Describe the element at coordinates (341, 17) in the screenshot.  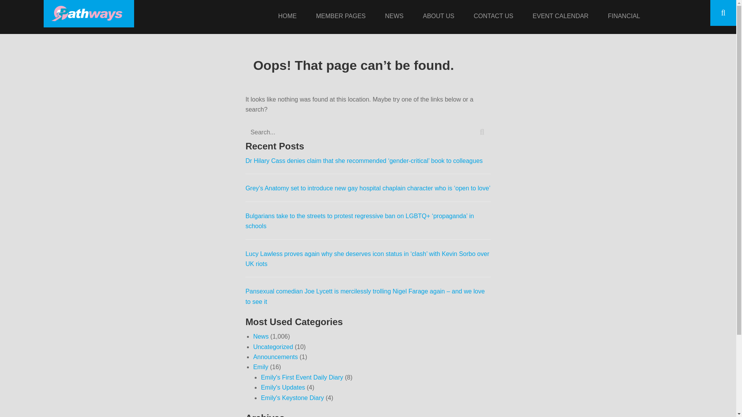
I see `MEMBER PAGES` at that location.